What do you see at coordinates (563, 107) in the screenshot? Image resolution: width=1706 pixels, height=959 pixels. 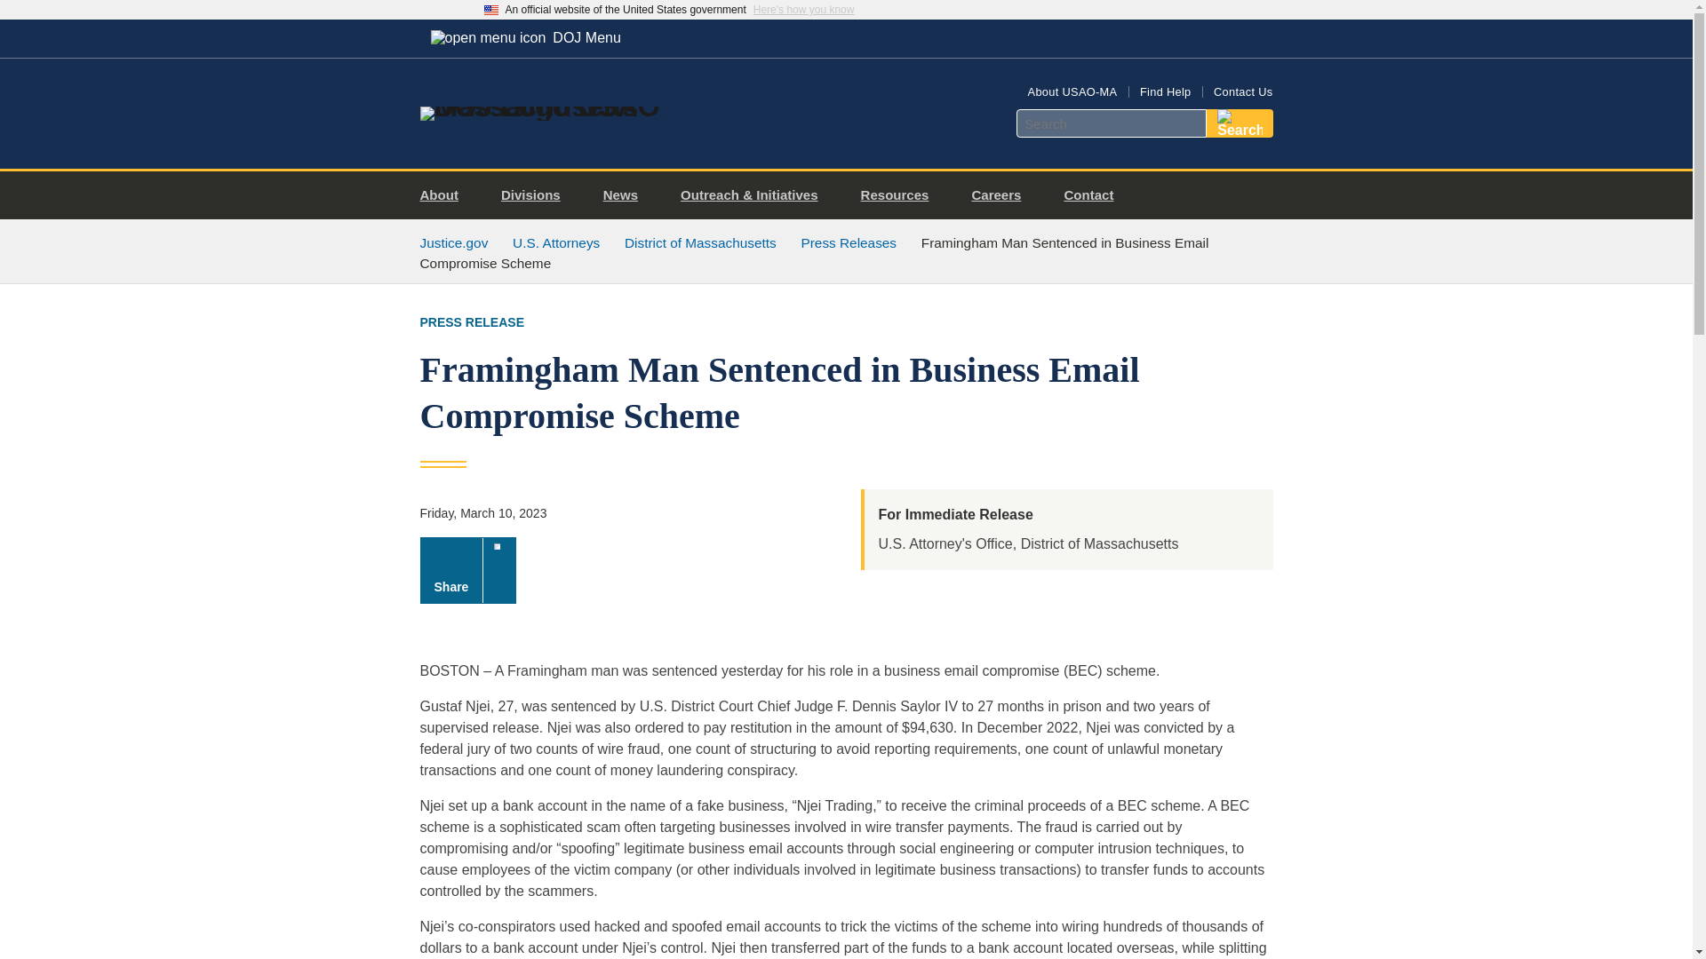 I see `Home` at bounding box center [563, 107].